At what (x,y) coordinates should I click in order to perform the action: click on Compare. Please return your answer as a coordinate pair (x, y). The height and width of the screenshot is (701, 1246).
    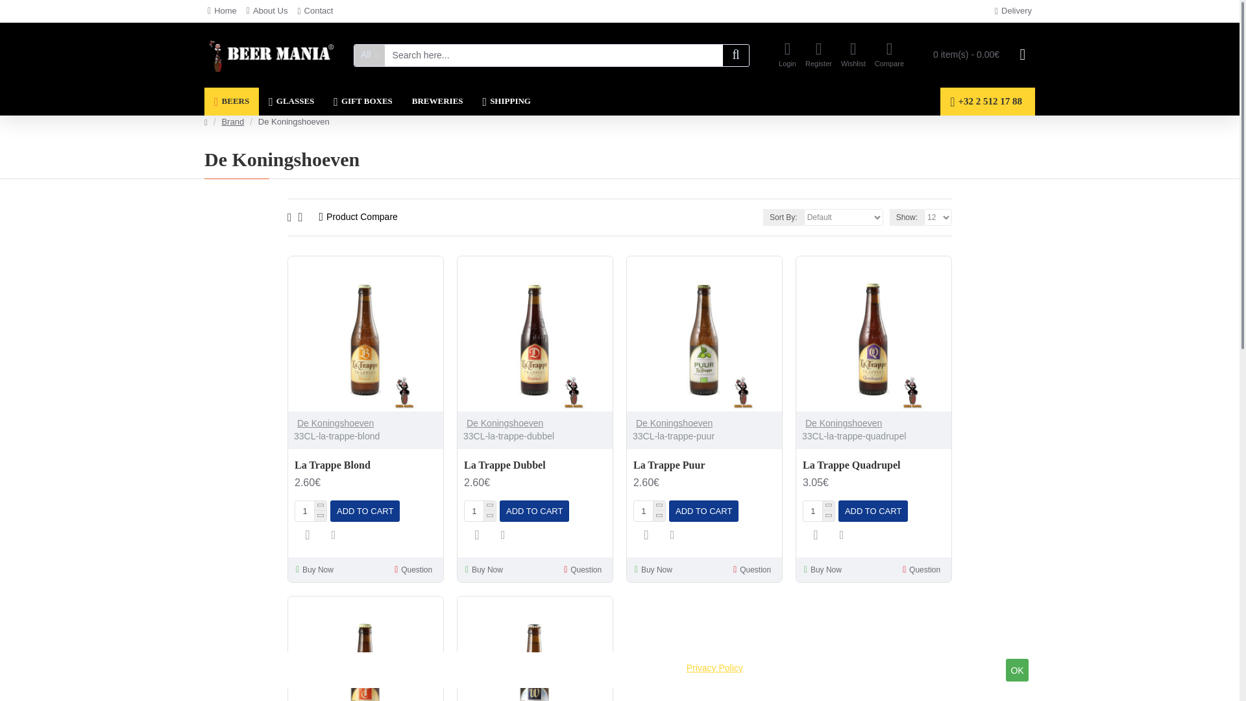
    Looking at the image, I should click on (889, 55).